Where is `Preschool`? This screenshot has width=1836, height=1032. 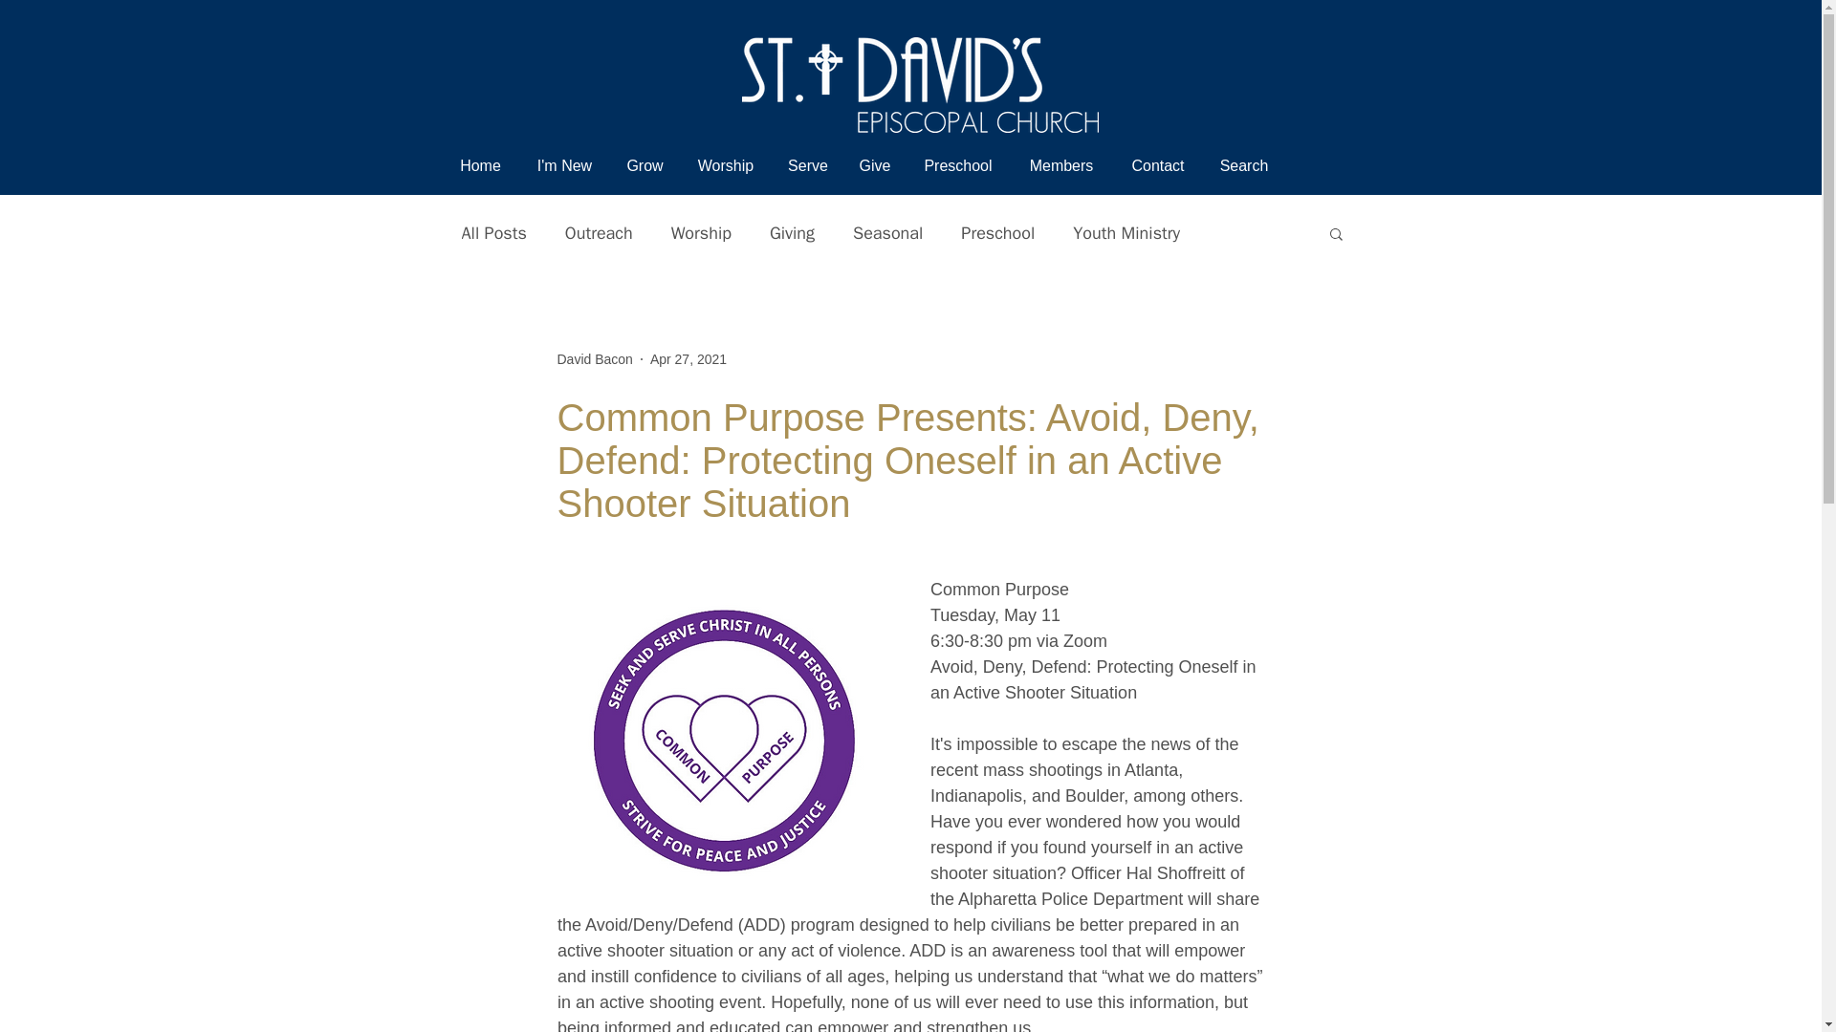
Preschool is located at coordinates (958, 164).